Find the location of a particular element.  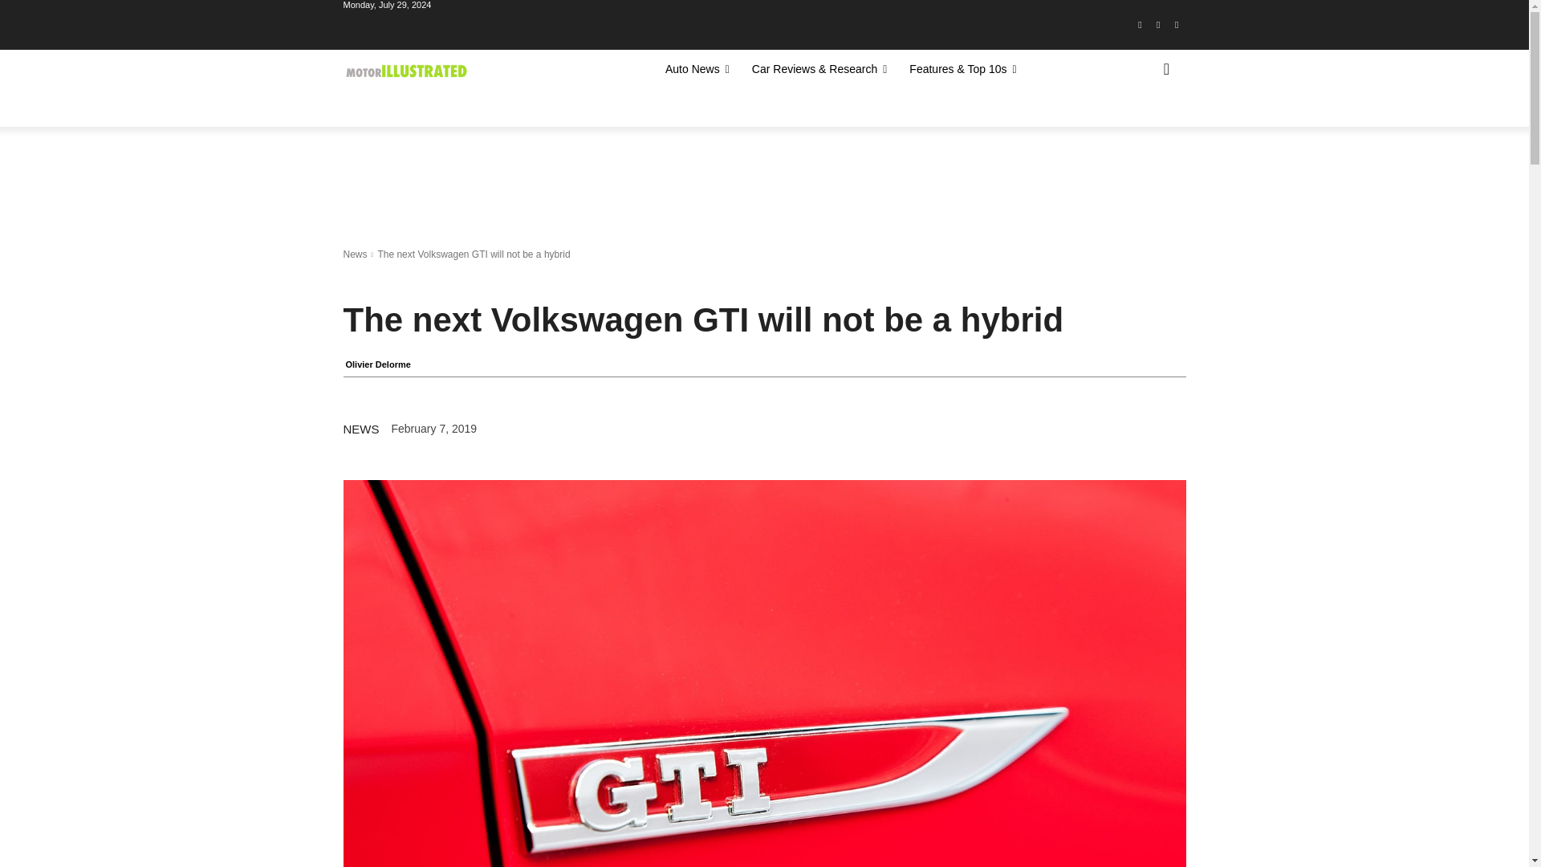

Youtube is located at coordinates (1177, 26).